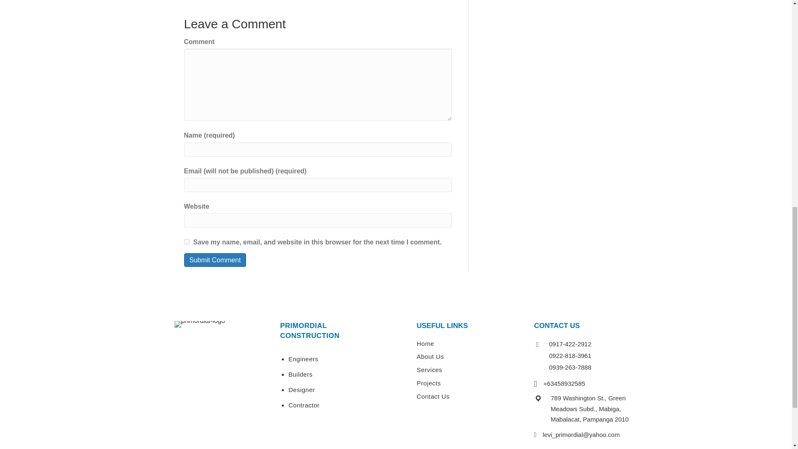 This screenshot has height=449, width=798. What do you see at coordinates (425, 343) in the screenshot?
I see `Home` at bounding box center [425, 343].